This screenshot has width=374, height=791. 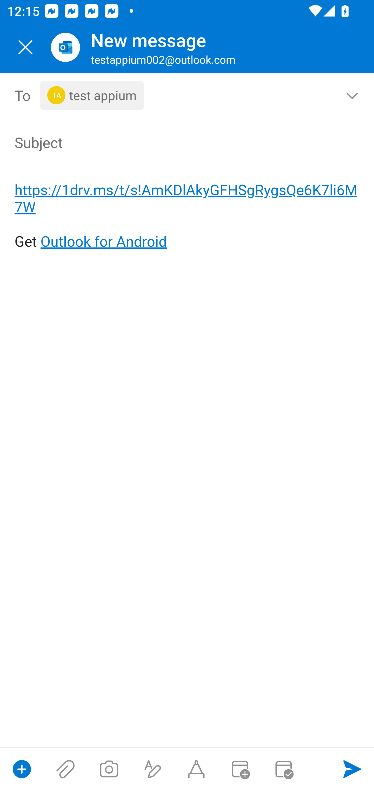 I want to click on Send, so click(x=352, y=769).